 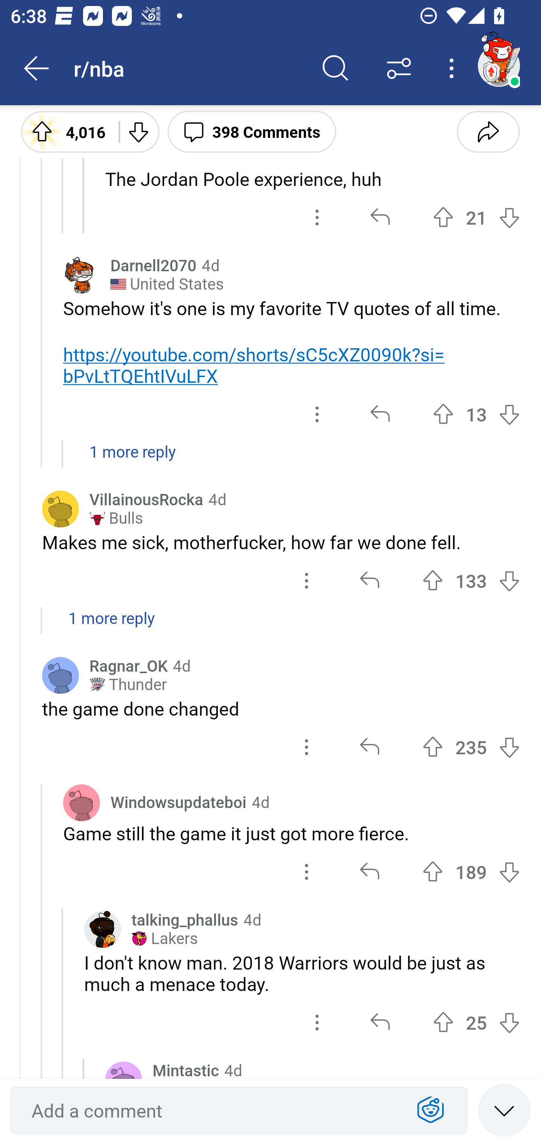 What do you see at coordinates (189, 68) in the screenshot?
I see `r/nba` at bounding box center [189, 68].